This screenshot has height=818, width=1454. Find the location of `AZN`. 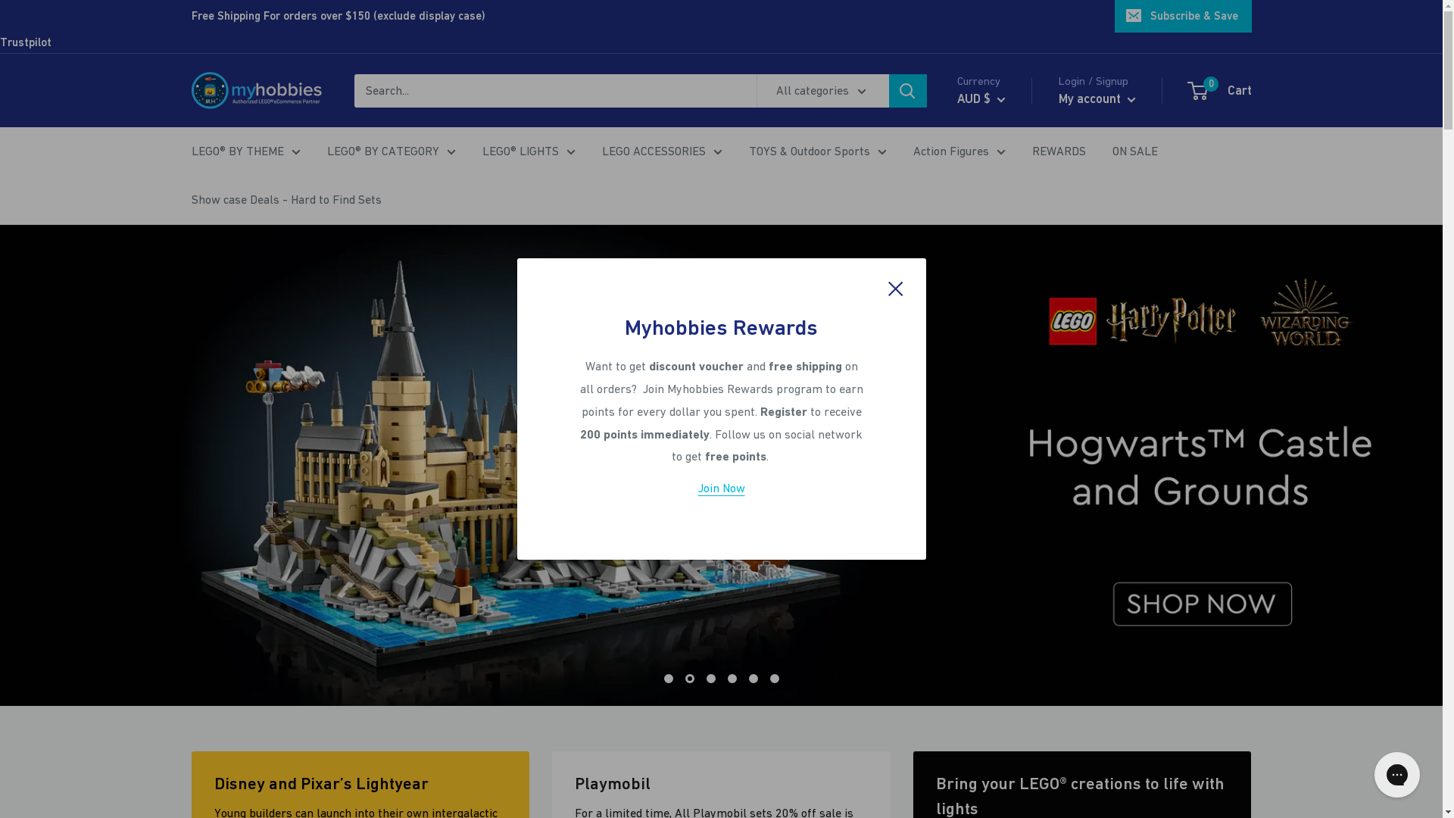

AZN is located at coordinates (1004, 438).